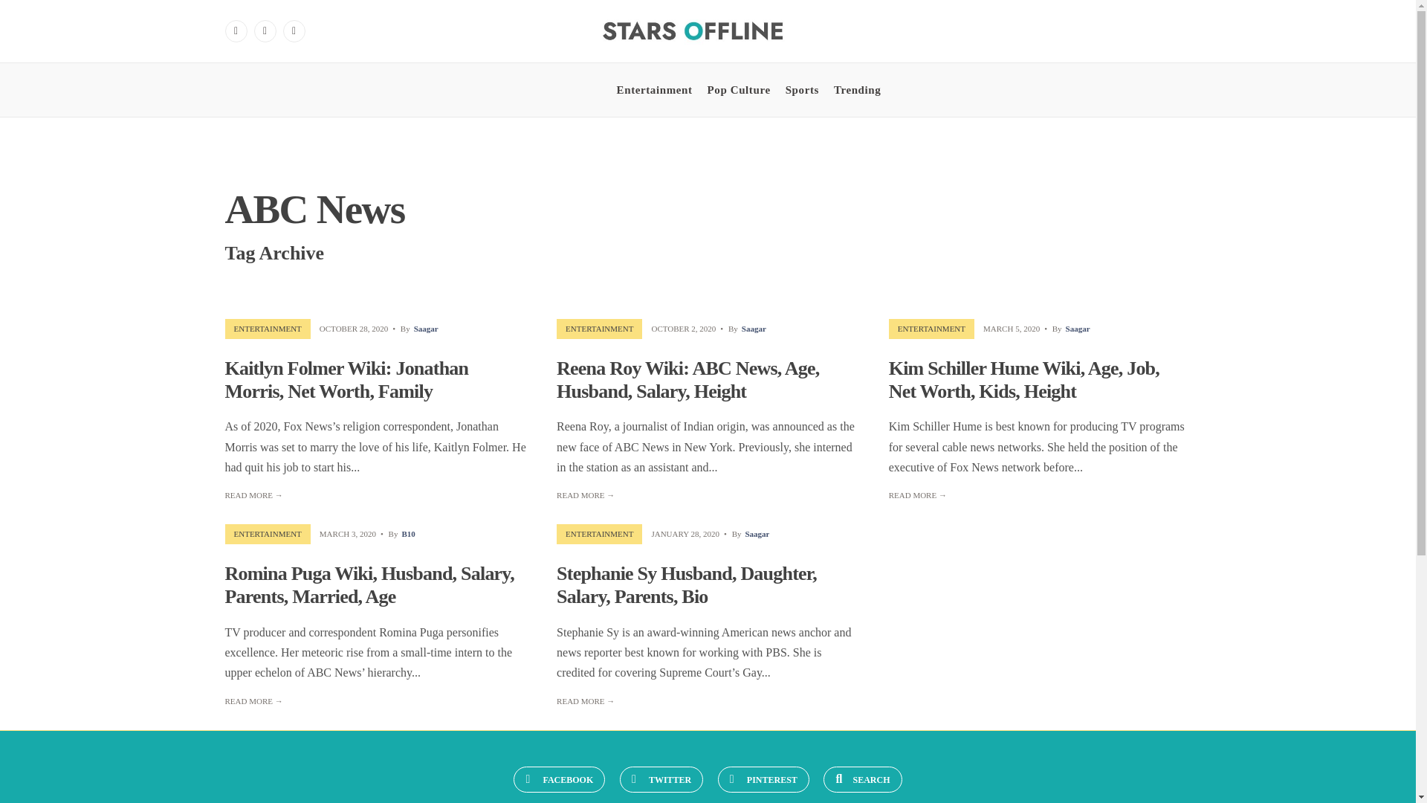 Image resolution: width=1427 pixels, height=803 pixels. I want to click on Saagar, so click(1078, 329).